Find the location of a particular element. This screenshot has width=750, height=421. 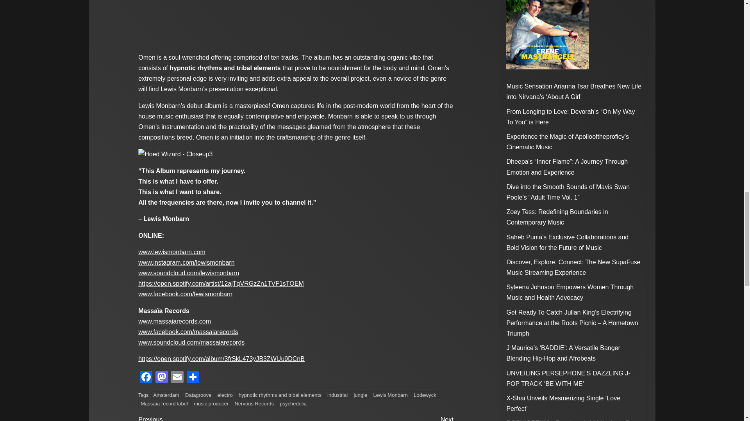

www.massaiarecords.com is located at coordinates (174, 321).